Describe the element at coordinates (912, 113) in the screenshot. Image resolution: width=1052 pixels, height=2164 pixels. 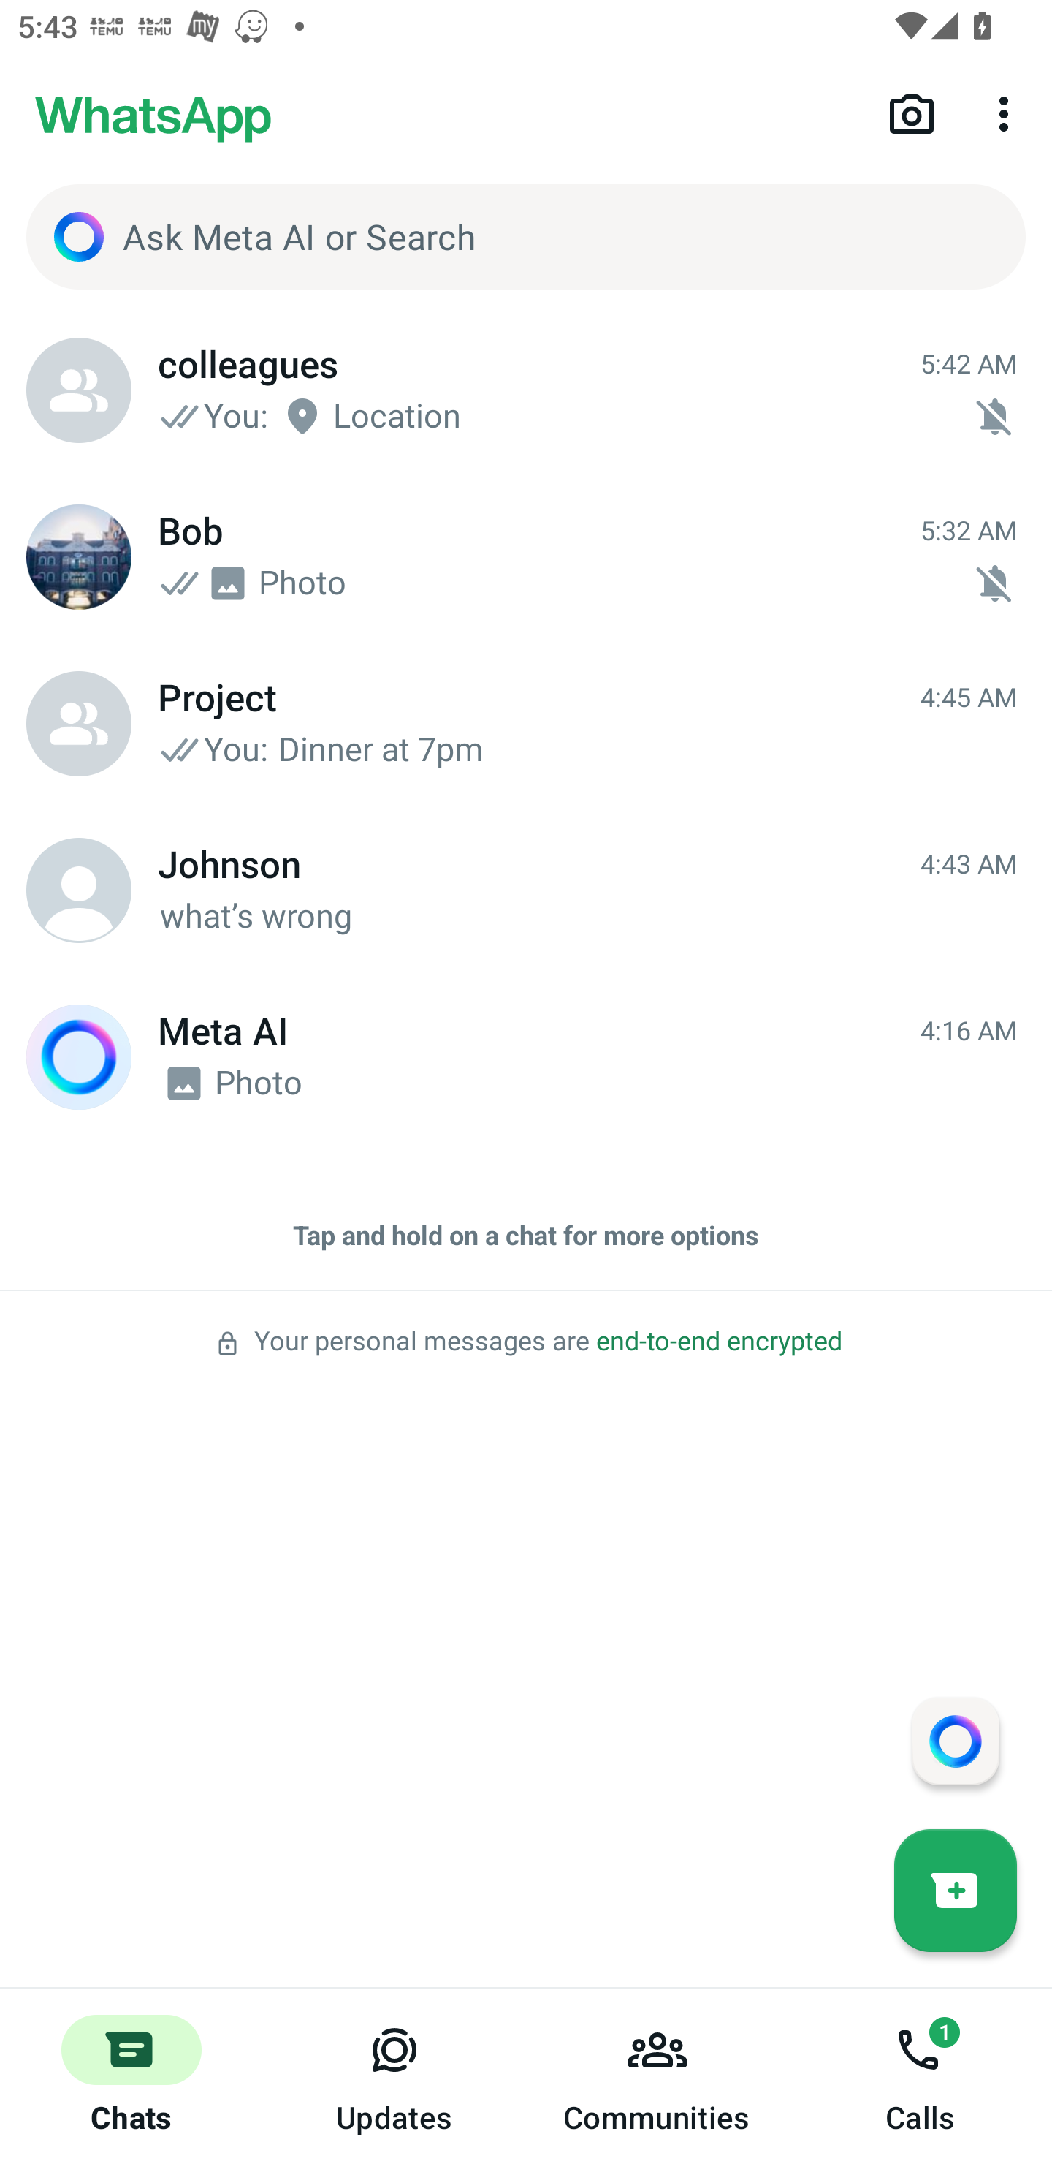
I see `Camera` at that location.